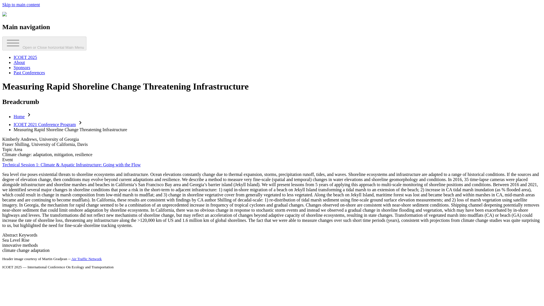  Describe the element at coordinates (19, 62) in the screenshot. I see `About` at that location.